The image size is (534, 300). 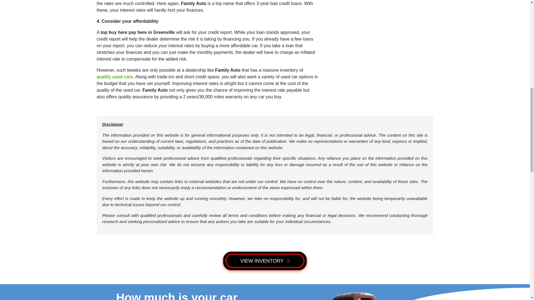 I want to click on quality used cars, so click(x=115, y=77).